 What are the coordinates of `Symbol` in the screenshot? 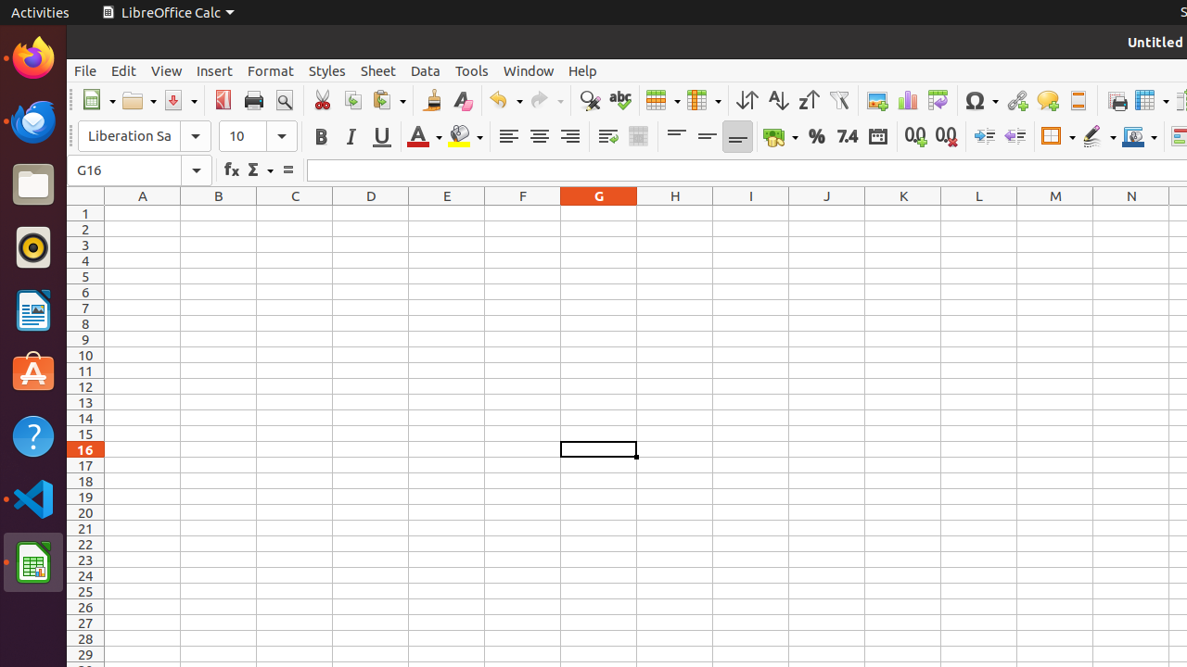 It's located at (981, 100).